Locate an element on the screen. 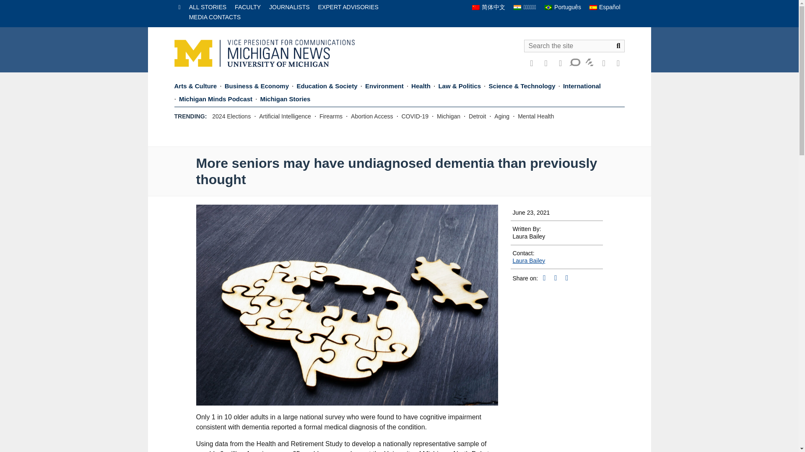 This screenshot has height=452, width=805. Aging is located at coordinates (502, 116).